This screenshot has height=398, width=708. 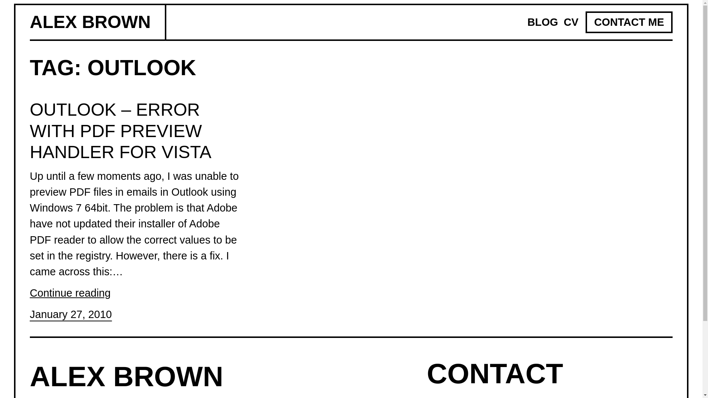 What do you see at coordinates (542, 22) in the screenshot?
I see `BLOG` at bounding box center [542, 22].